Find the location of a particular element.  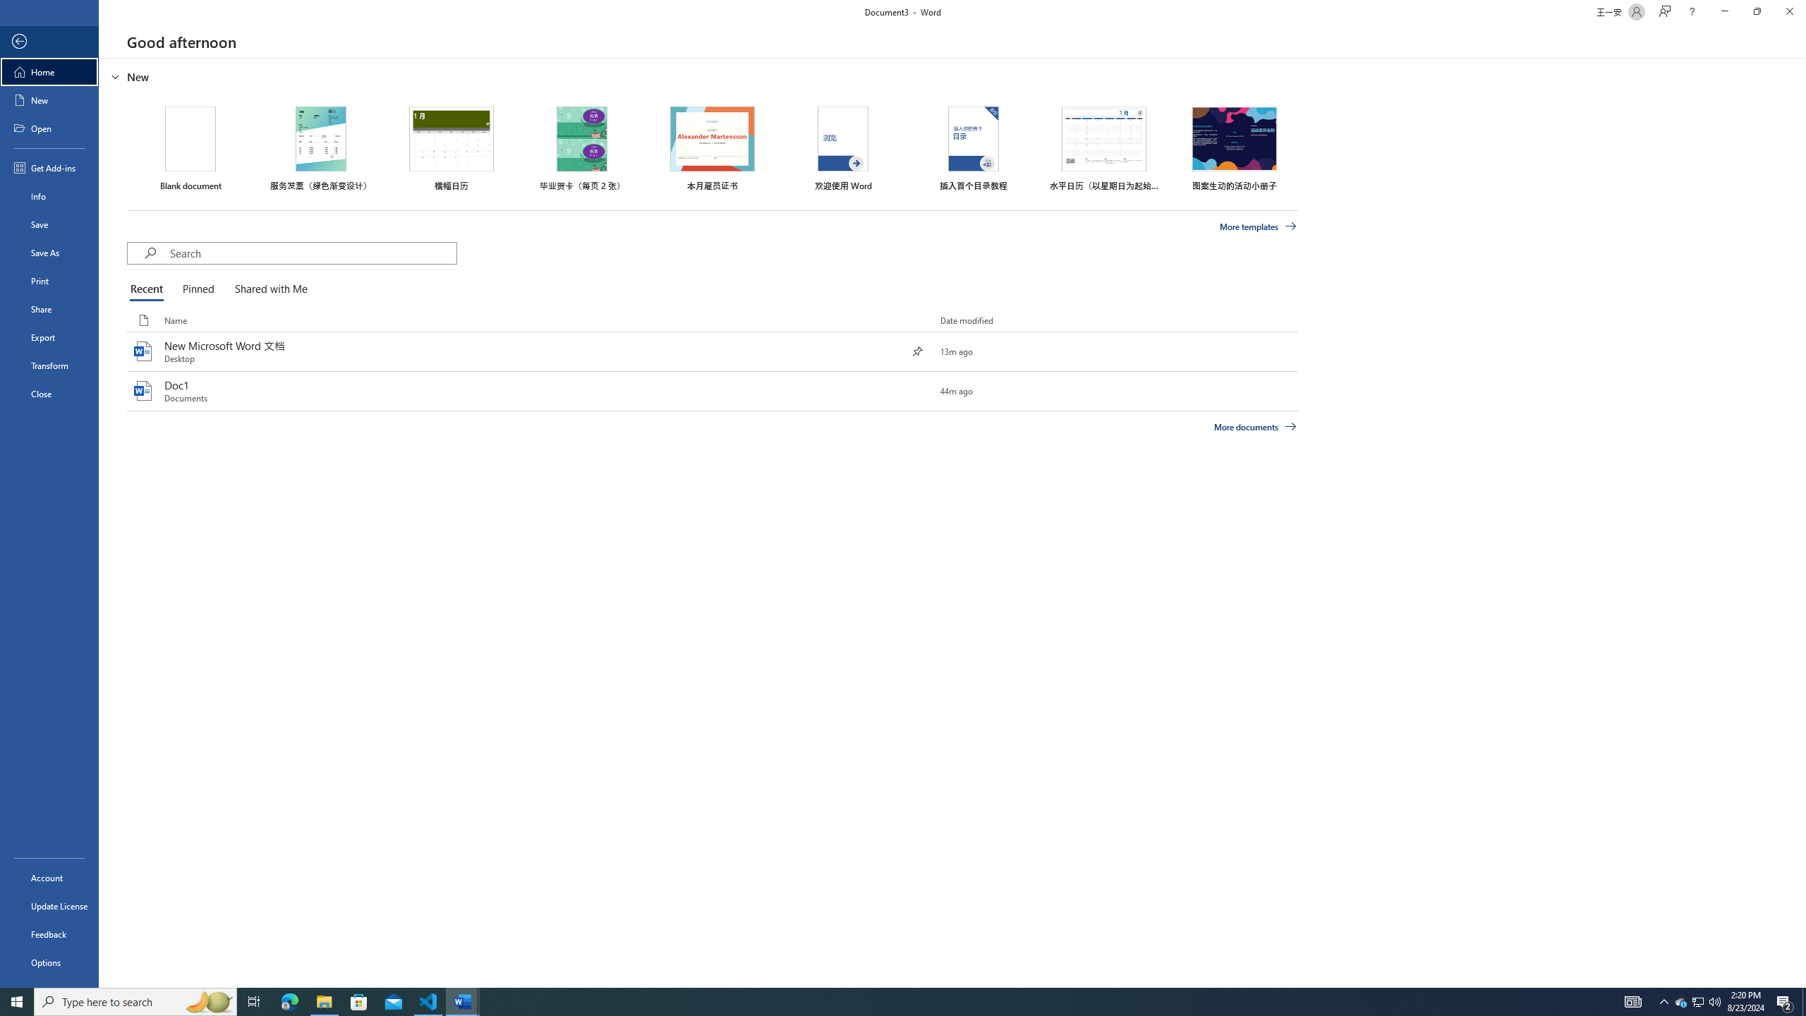

Unpin this item from the list is located at coordinates (917, 351).